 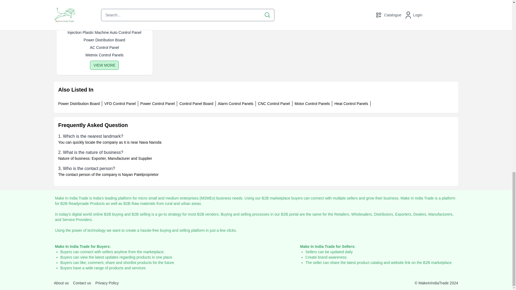 What do you see at coordinates (61, 283) in the screenshot?
I see `About us` at bounding box center [61, 283].